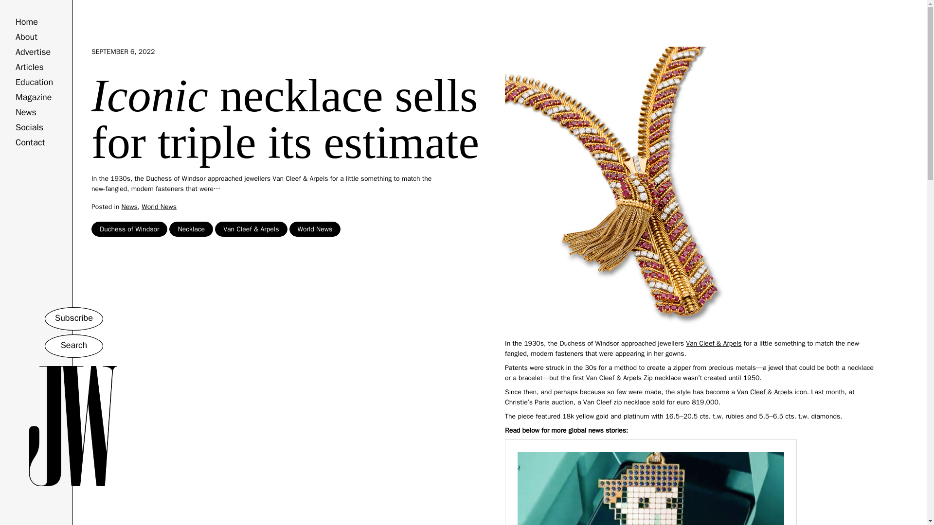 The height and width of the screenshot is (525, 934). I want to click on Subscribe, so click(74, 319).